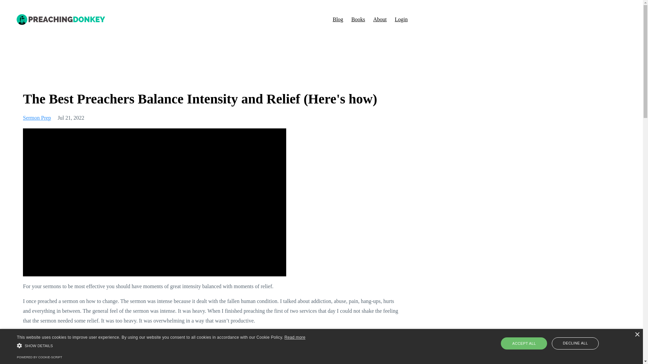 This screenshot has height=364, width=648. Describe the element at coordinates (37, 118) in the screenshot. I see `Sermon Prep` at that location.